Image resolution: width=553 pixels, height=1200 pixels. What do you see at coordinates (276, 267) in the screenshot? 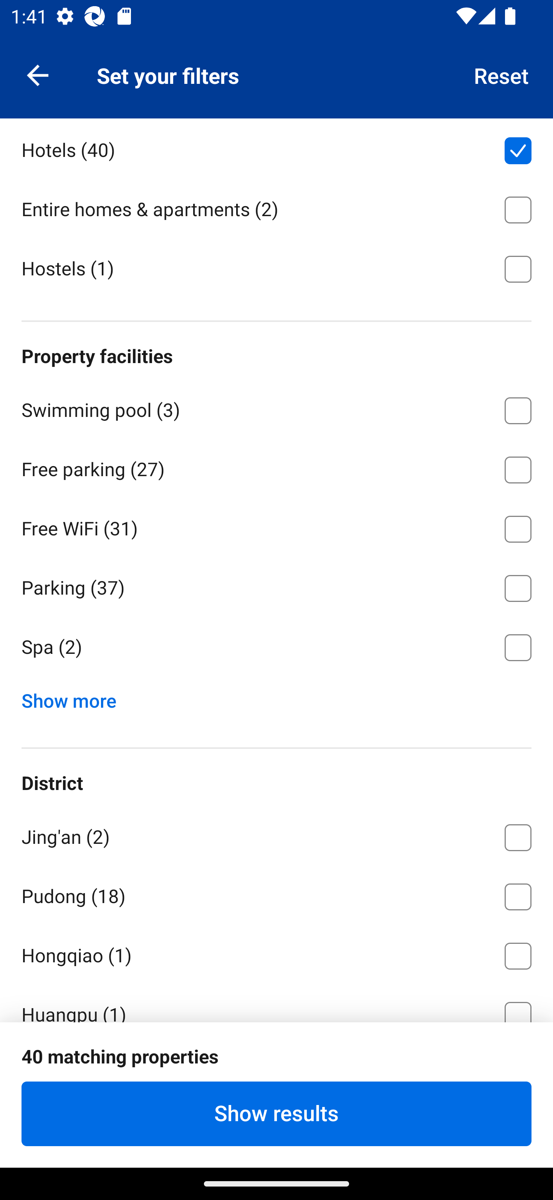
I see `Hostels ⁦(1)` at bounding box center [276, 267].